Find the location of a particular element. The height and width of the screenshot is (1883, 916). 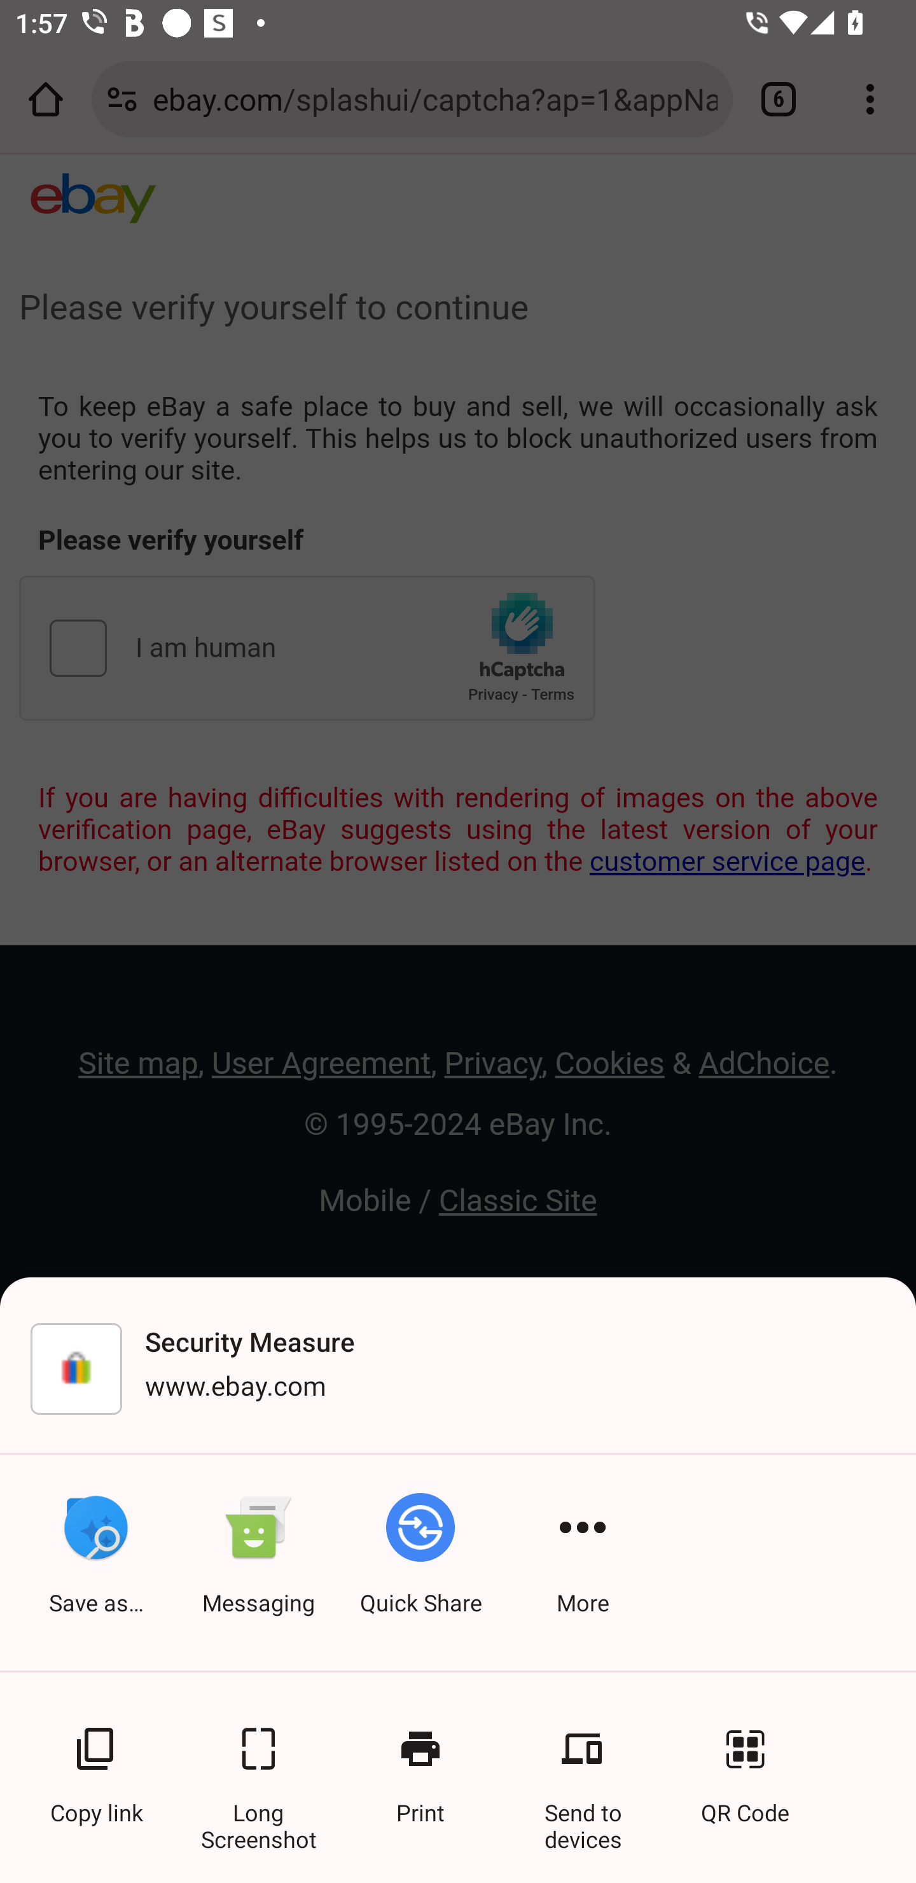

Copy link is located at coordinates (95, 1763).